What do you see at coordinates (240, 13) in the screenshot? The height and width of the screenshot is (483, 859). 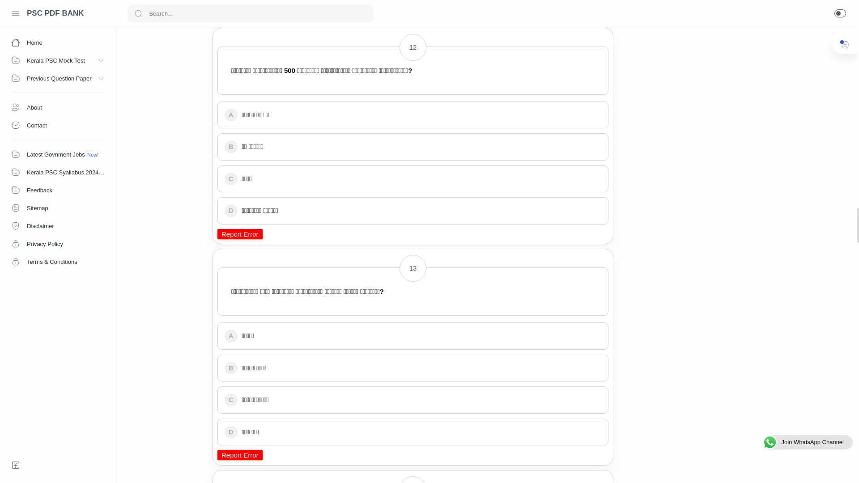 I see `Report Error` at bounding box center [240, 13].